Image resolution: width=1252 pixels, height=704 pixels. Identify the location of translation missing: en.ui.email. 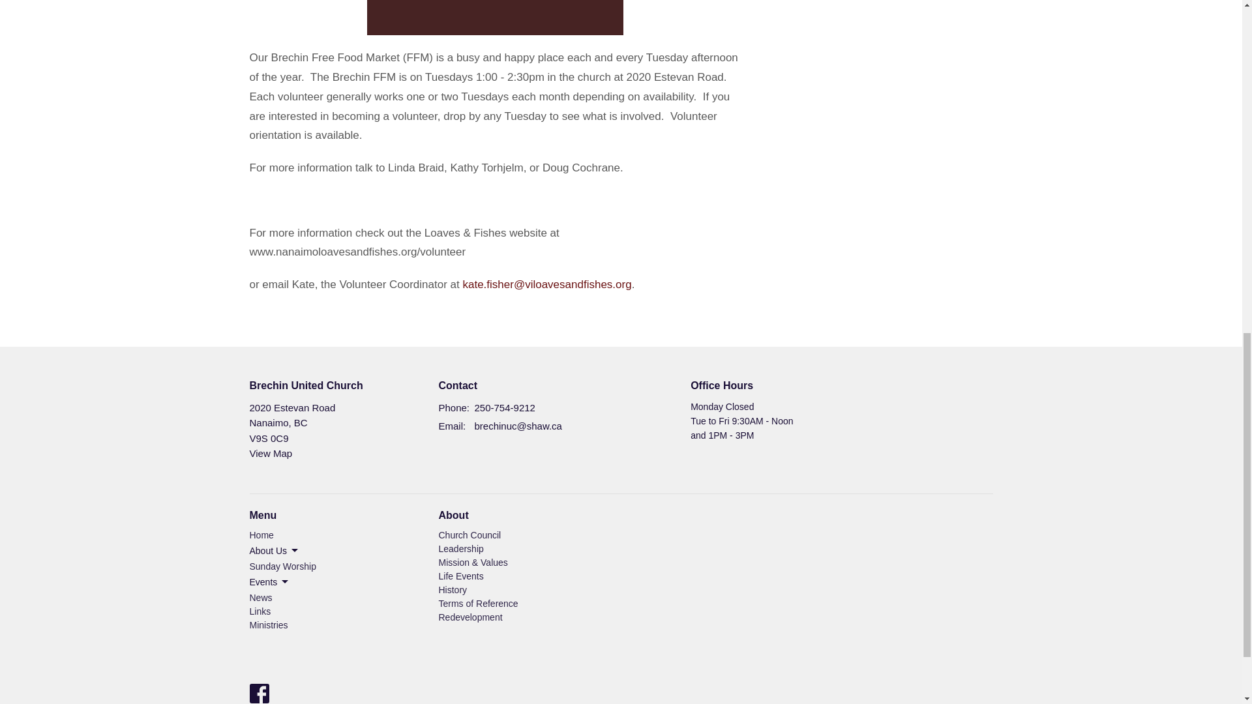
(451, 426).